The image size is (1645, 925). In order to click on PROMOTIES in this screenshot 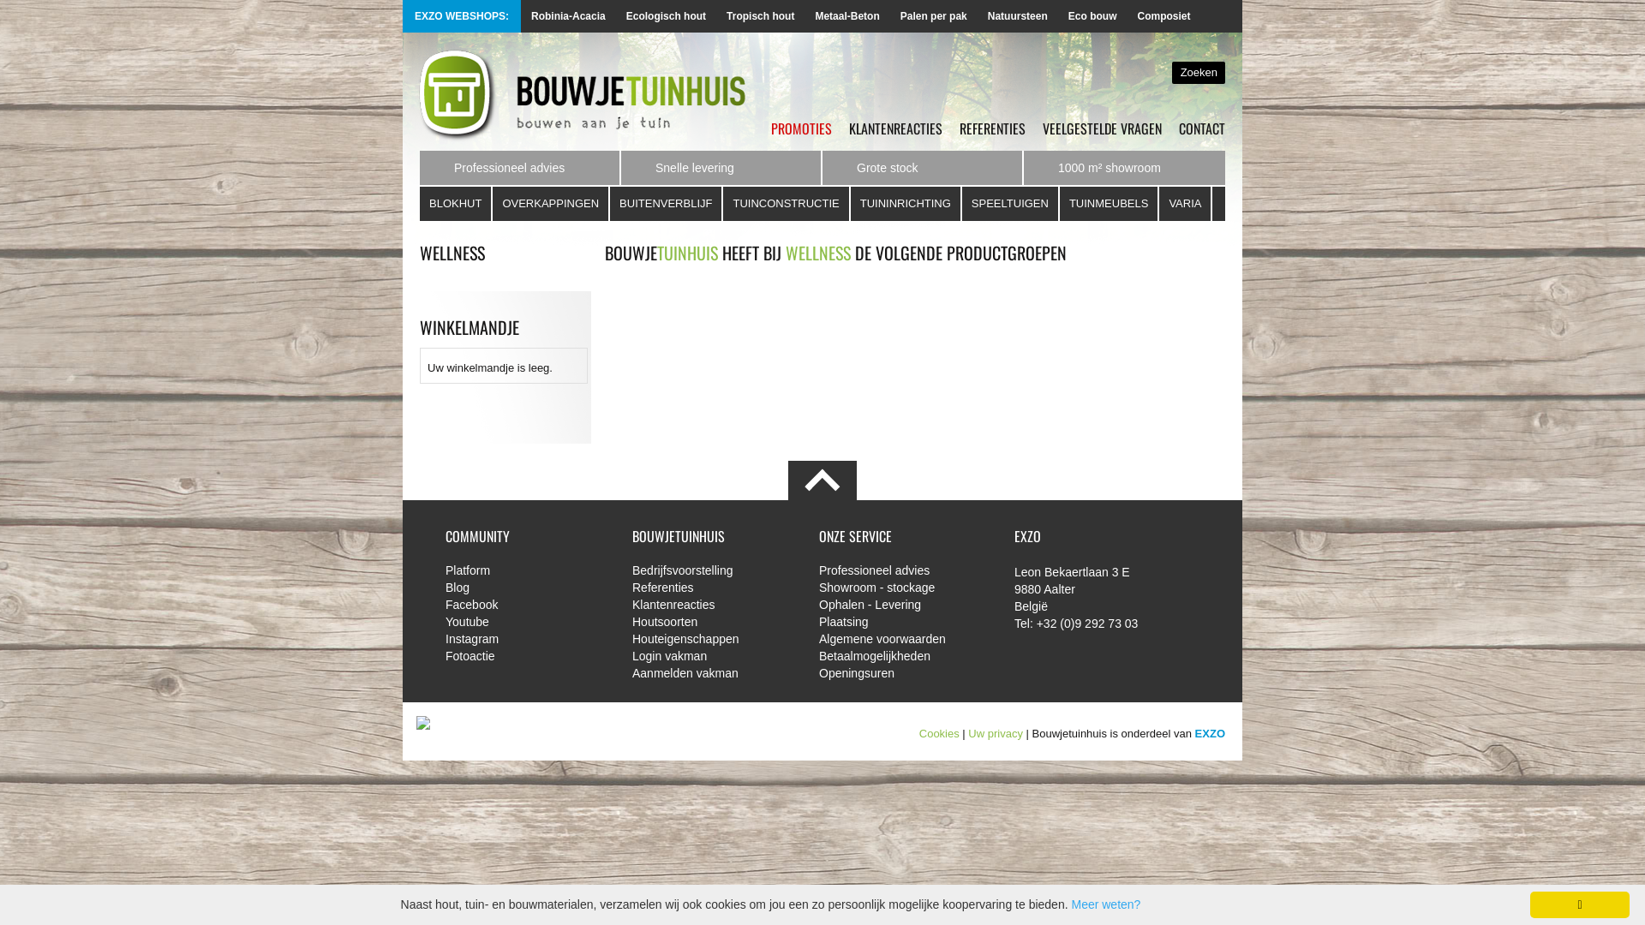, I will do `click(802, 128)`.